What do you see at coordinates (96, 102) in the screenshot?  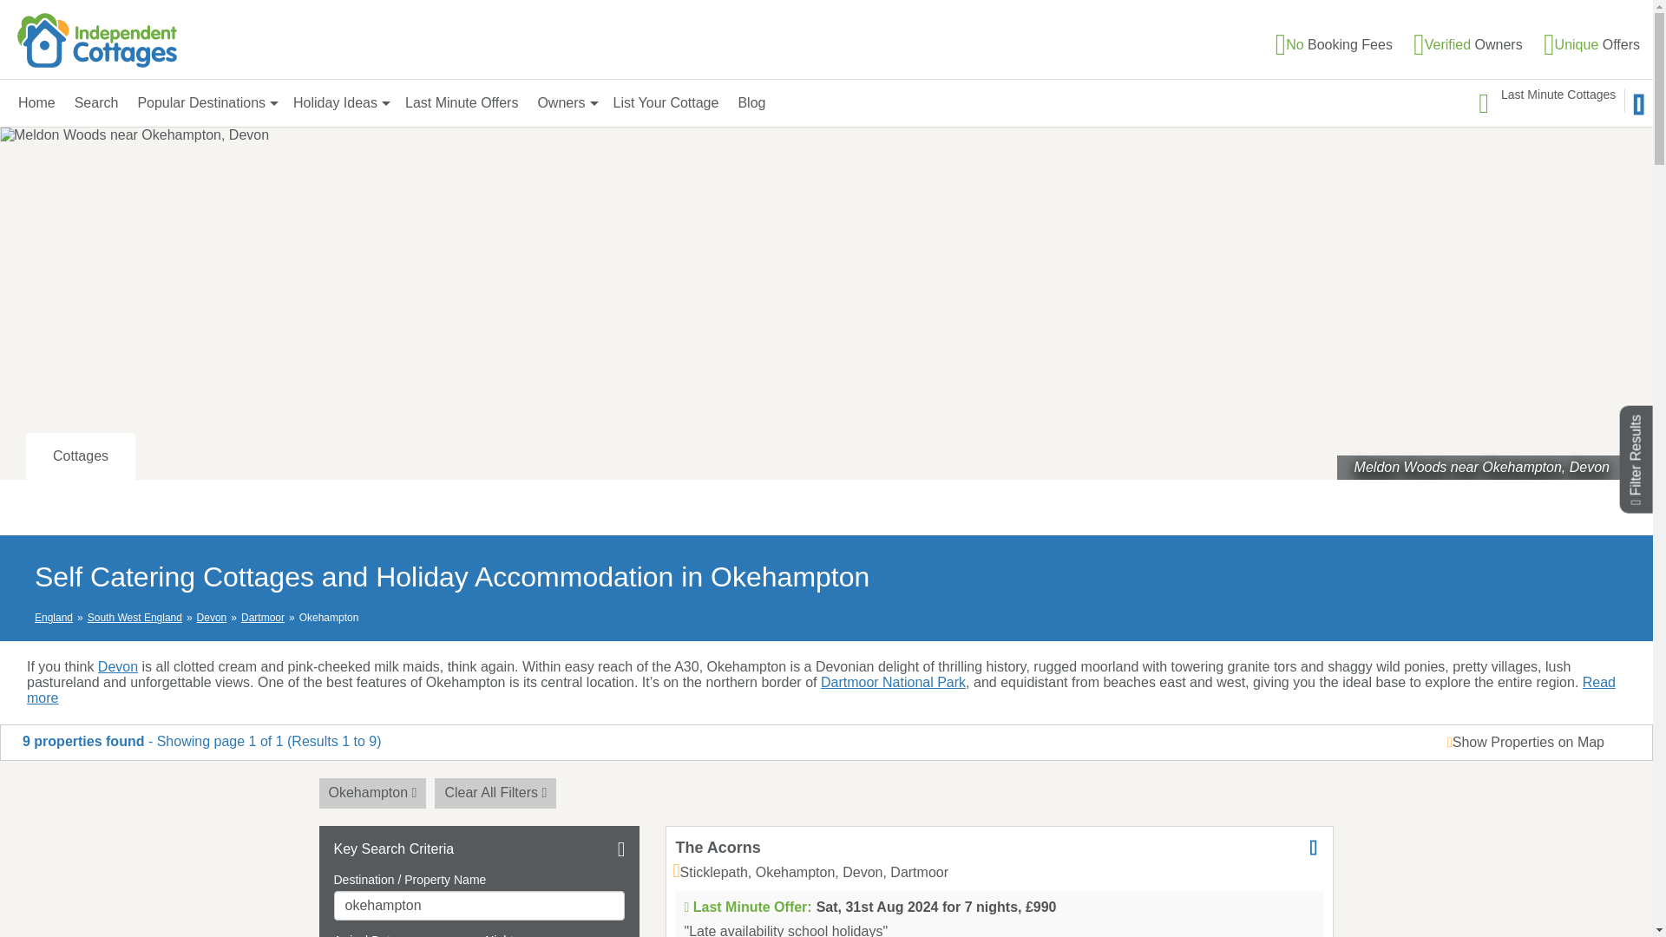 I see `Search` at bounding box center [96, 102].